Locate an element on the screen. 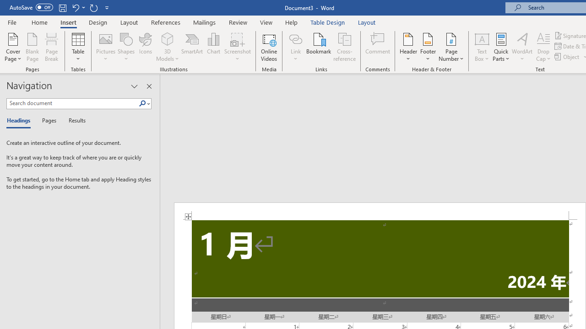 The height and width of the screenshot is (329, 586). Text Box is located at coordinates (482, 47).